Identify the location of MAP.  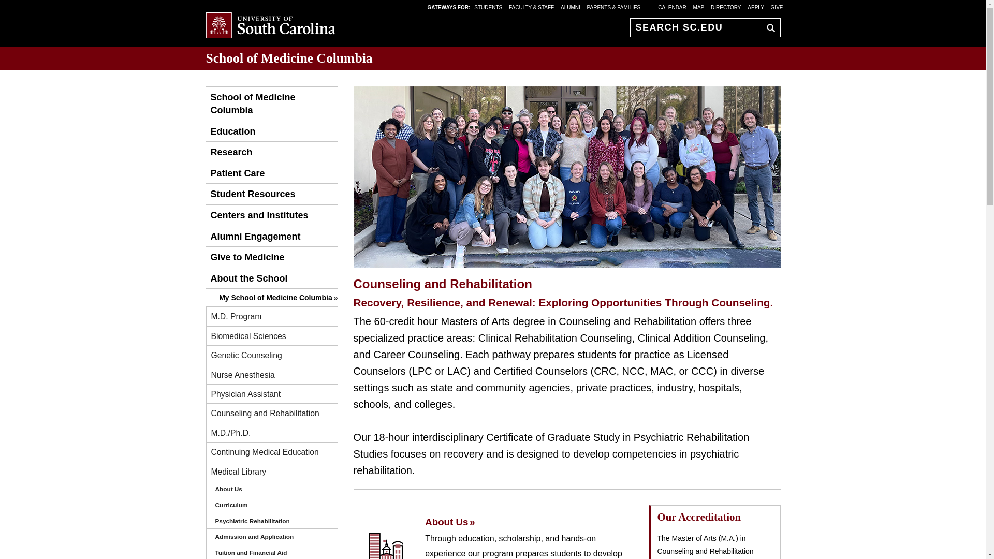
(699, 7).